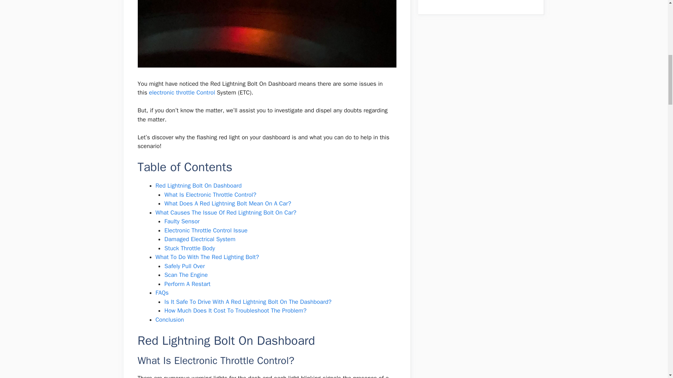 This screenshot has height=378, width=673. Describe the element at coordinates (206, 230) in the screenshot. I see `Electronic Throttle Control Issue` at that location.